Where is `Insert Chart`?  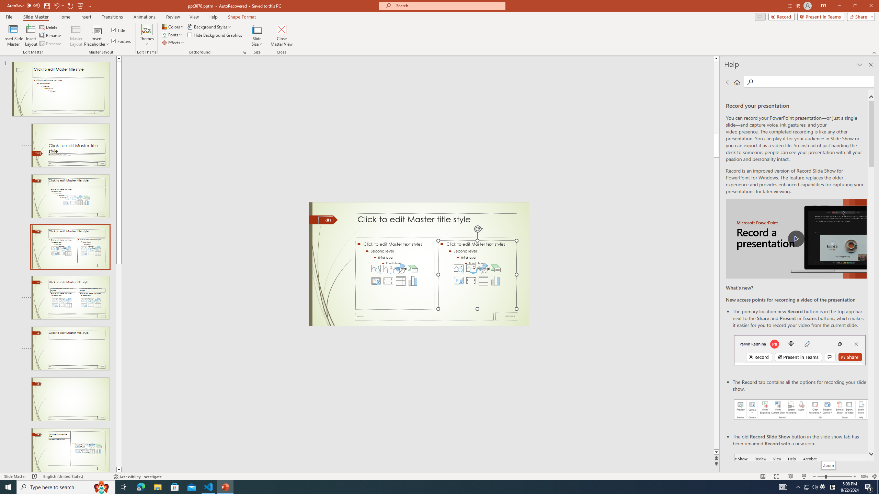
Insert Chart is located at coordinates (496, 281).